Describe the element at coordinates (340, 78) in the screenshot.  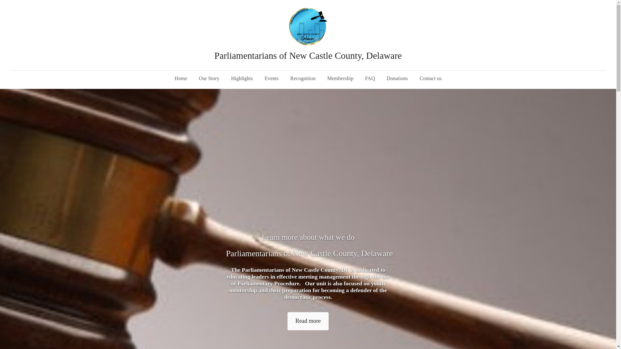
I see `Membership` at that location.